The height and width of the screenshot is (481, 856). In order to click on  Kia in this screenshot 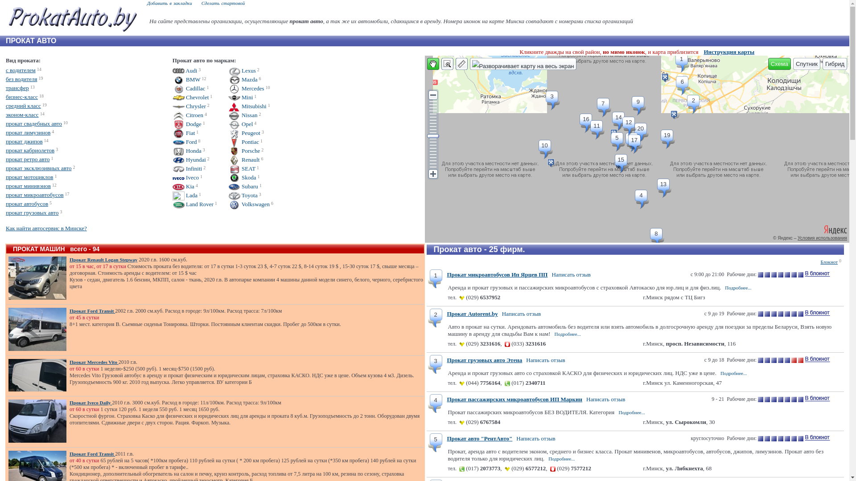, I will do `click(184, 186)`.